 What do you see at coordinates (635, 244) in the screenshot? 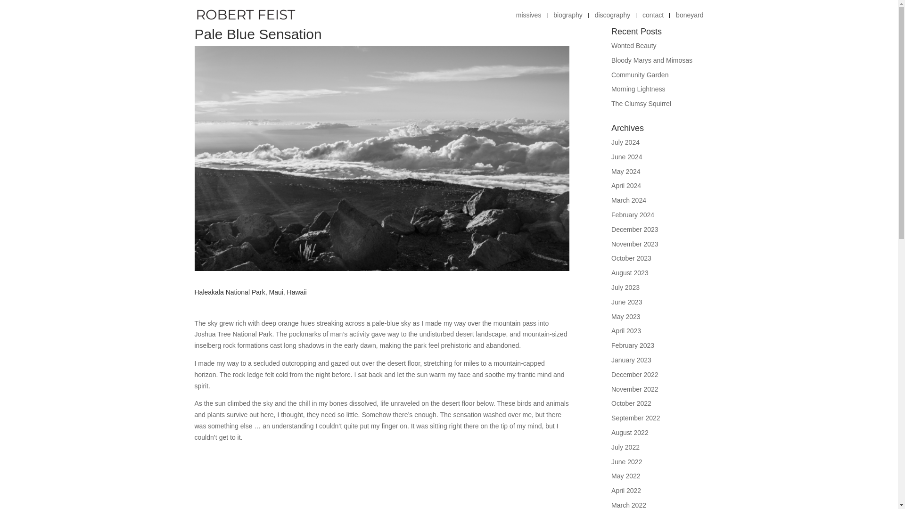
I see `November 2023` at bounding box center [635, 244].